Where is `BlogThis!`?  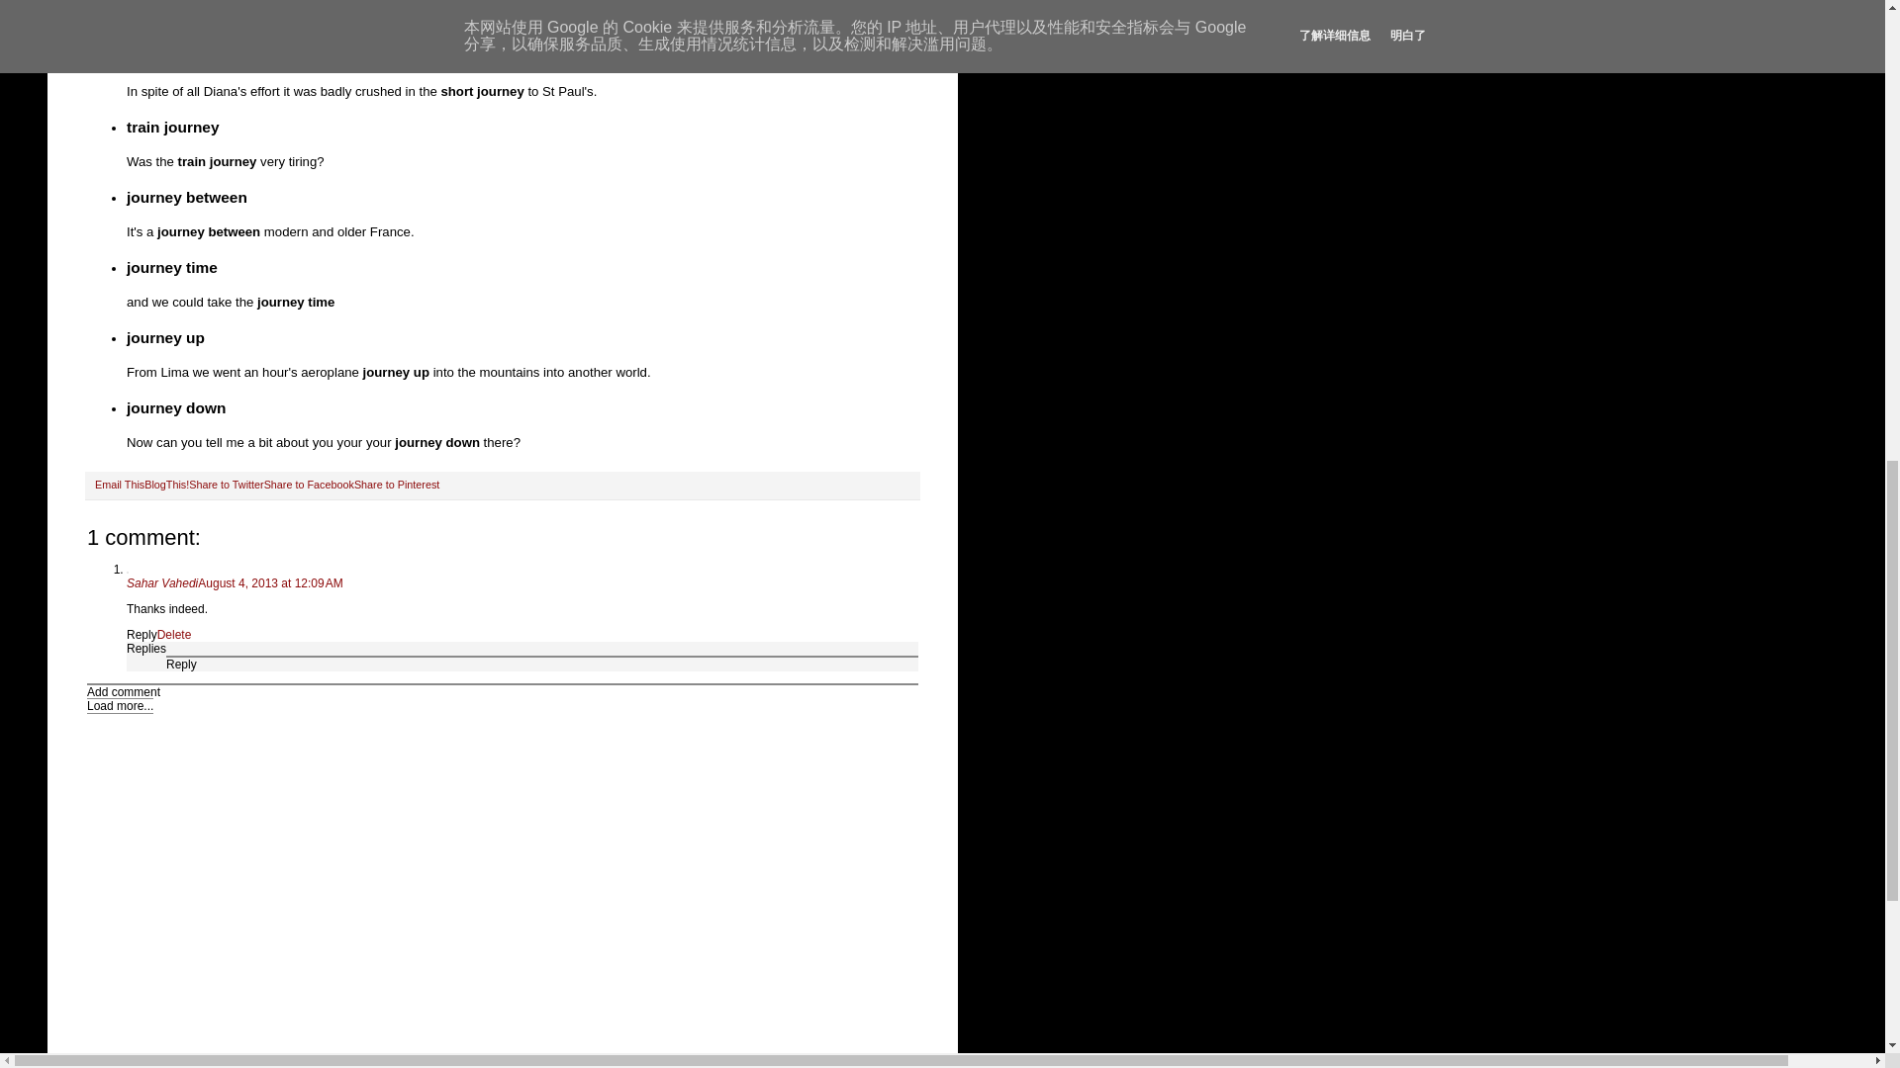 BlogThis! is located at coordinates (166, 484).